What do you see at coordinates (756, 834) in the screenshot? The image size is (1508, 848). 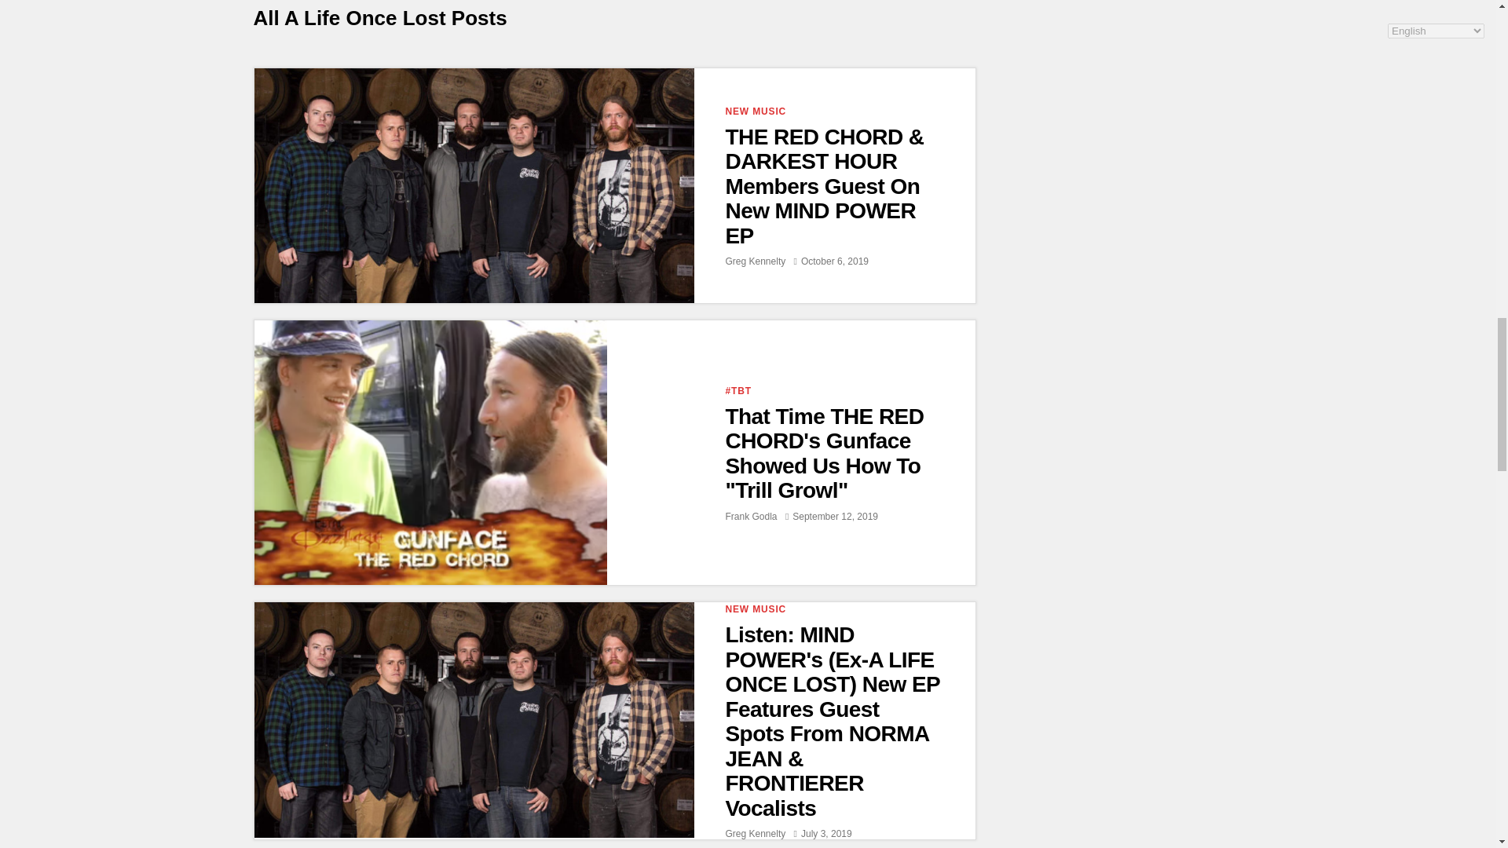 I see `Posts by Greg Kennelty` at bounding box center [756, 834].